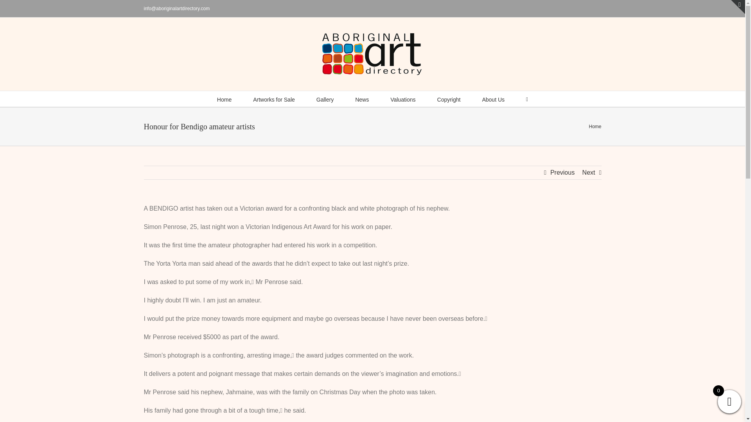 This screenshot has height=422, width=751. What do you see at coordinates (493, 99) in the screenshot?
I see `About Us` at bounding box center [493, 99].